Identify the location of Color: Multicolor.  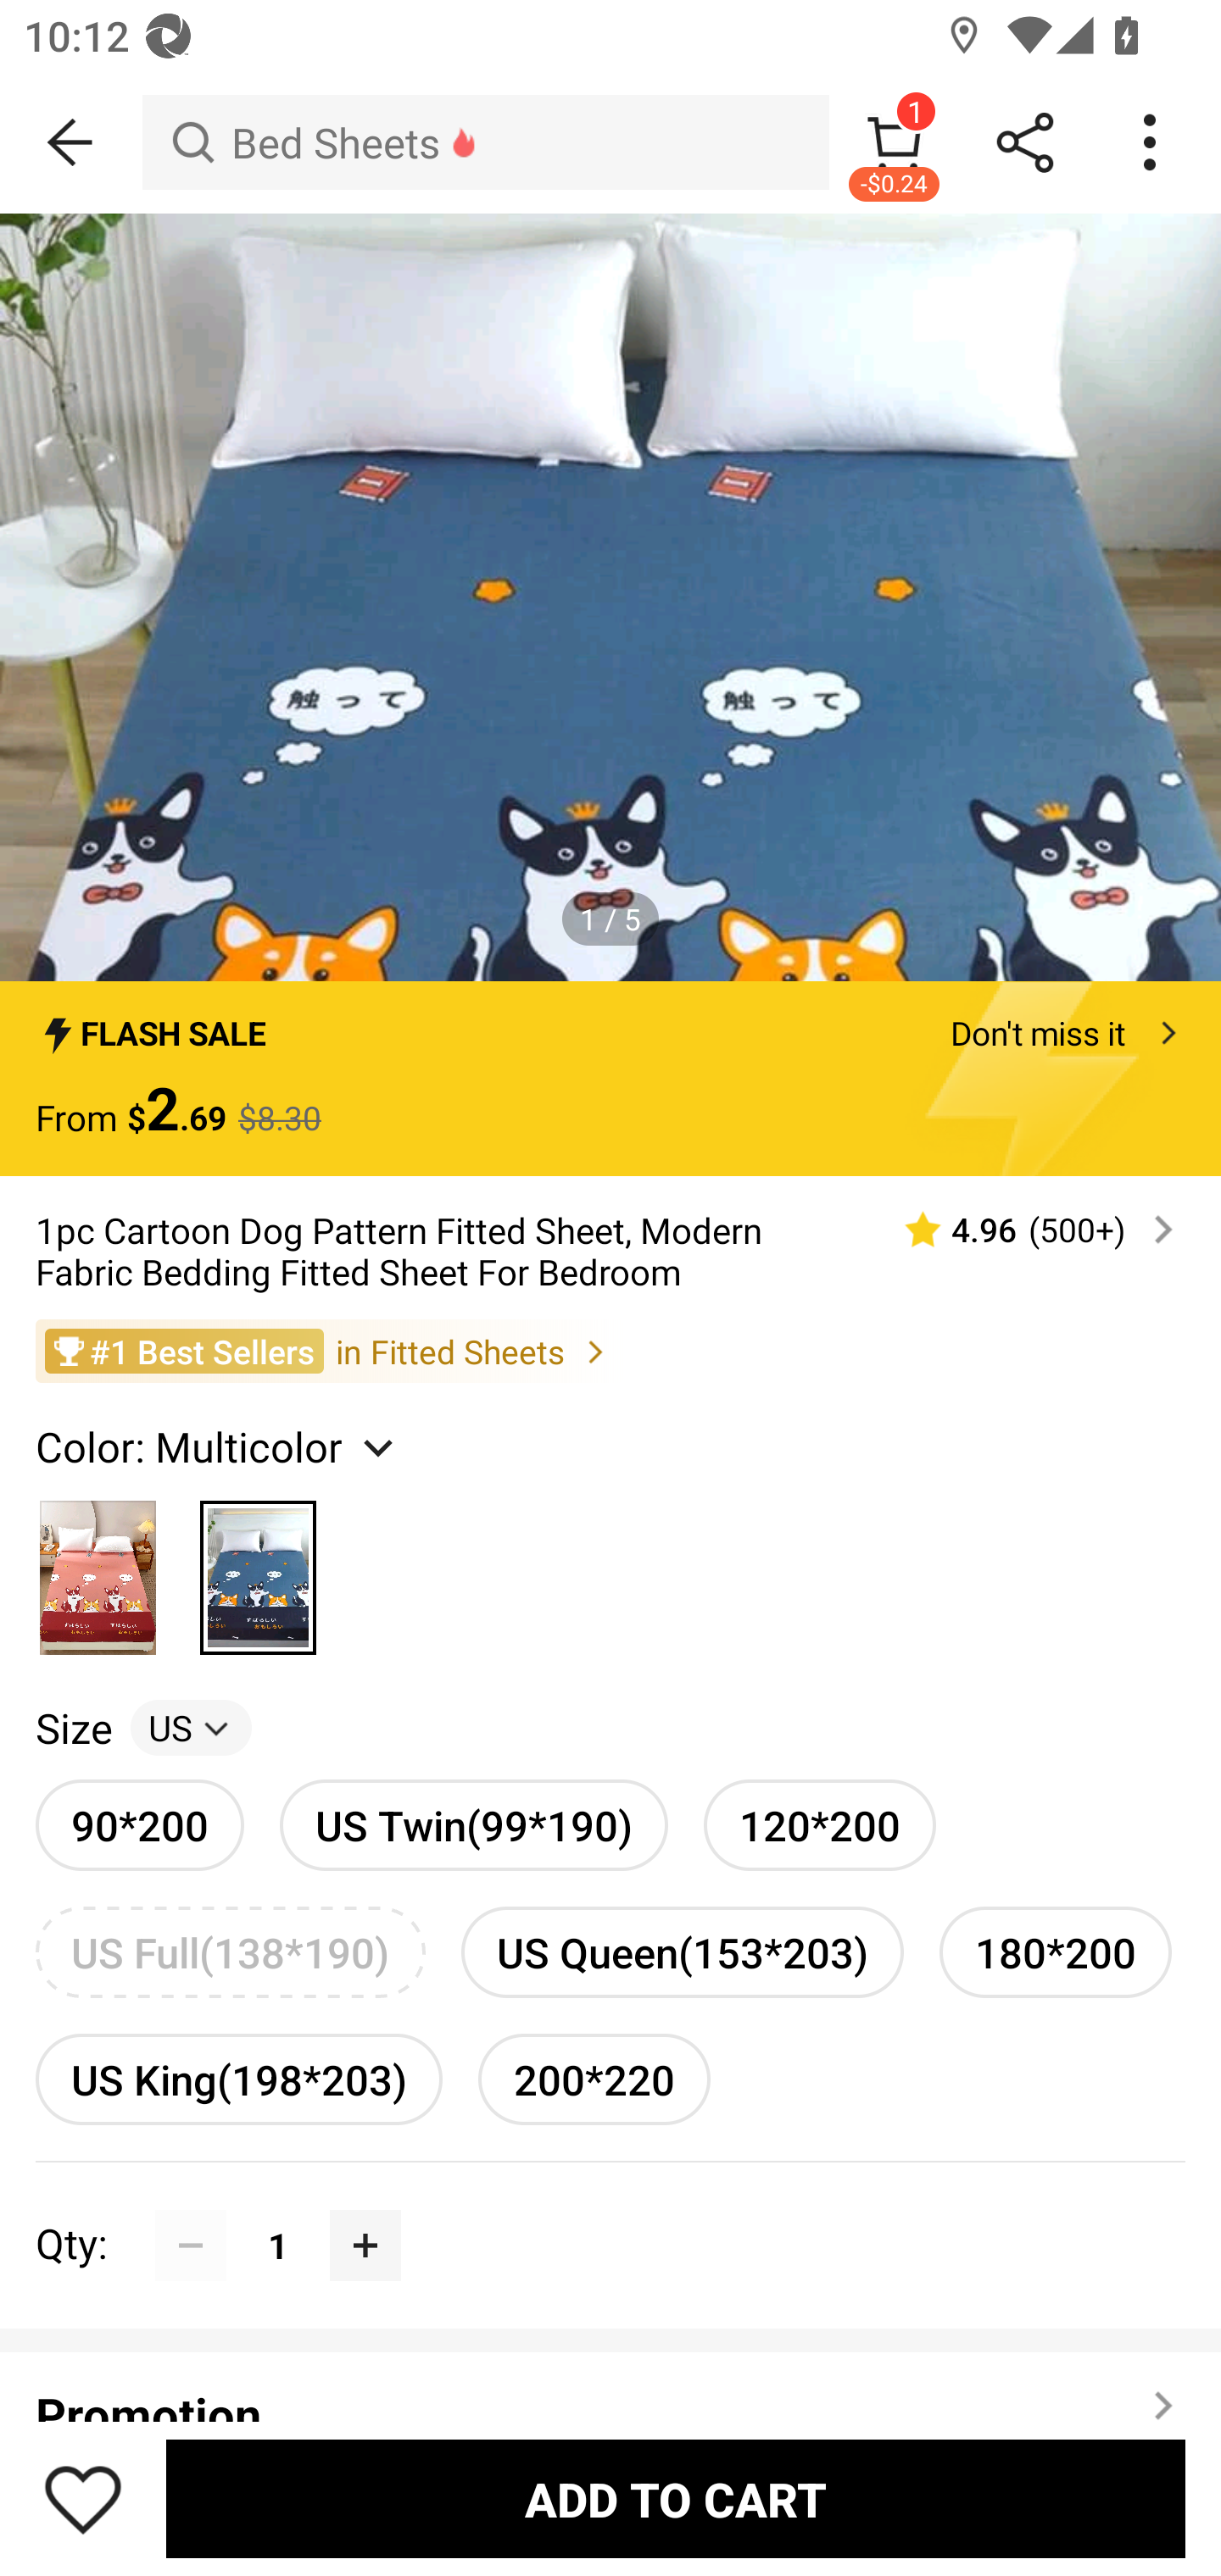
(218, 1446).